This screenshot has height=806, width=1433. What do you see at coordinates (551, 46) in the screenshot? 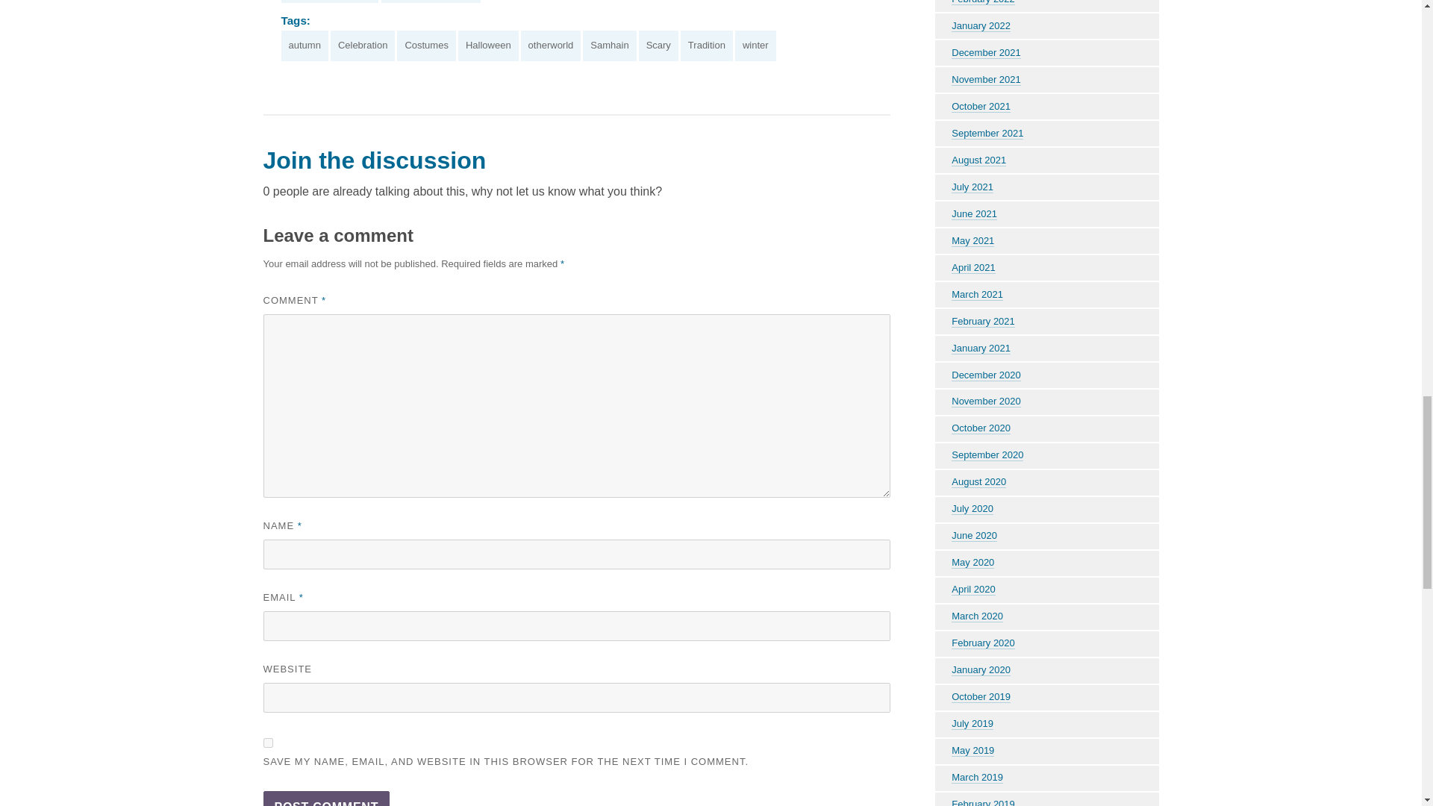
I see `otherworld` at bounding box center [551, 46].